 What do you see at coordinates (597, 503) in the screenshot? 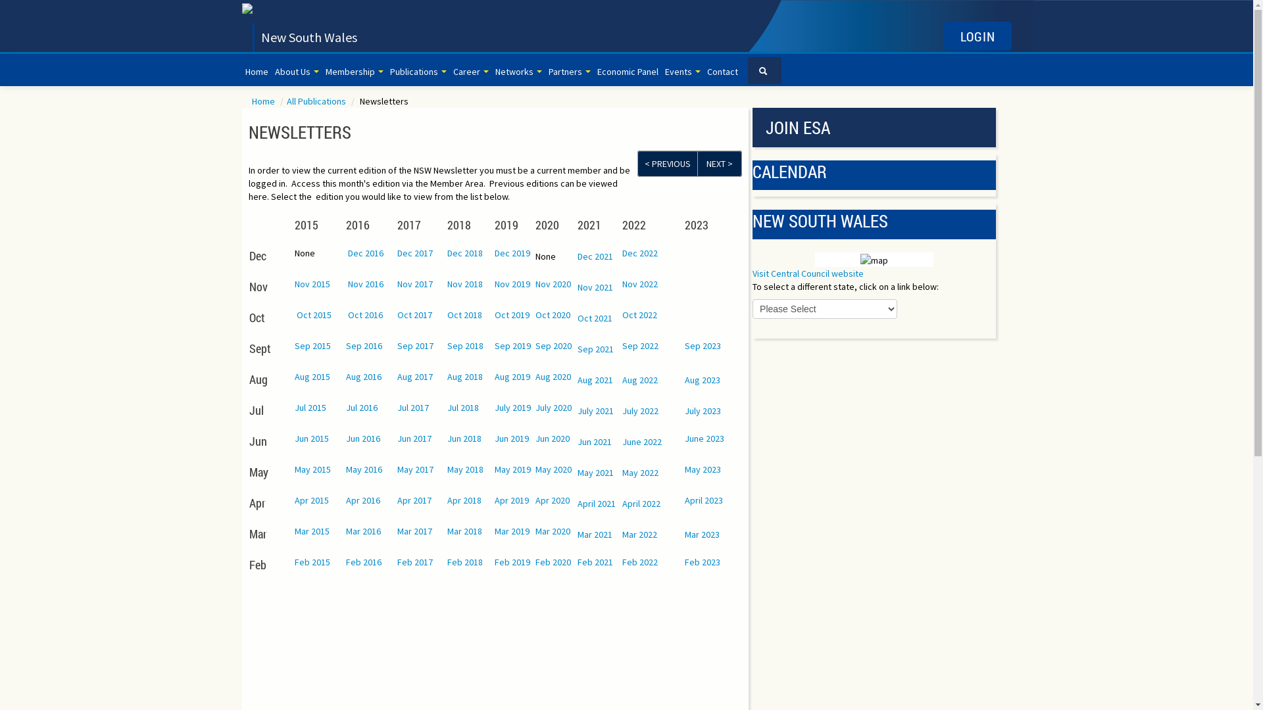
I see `April 2021` at bounding box center [597, 503].